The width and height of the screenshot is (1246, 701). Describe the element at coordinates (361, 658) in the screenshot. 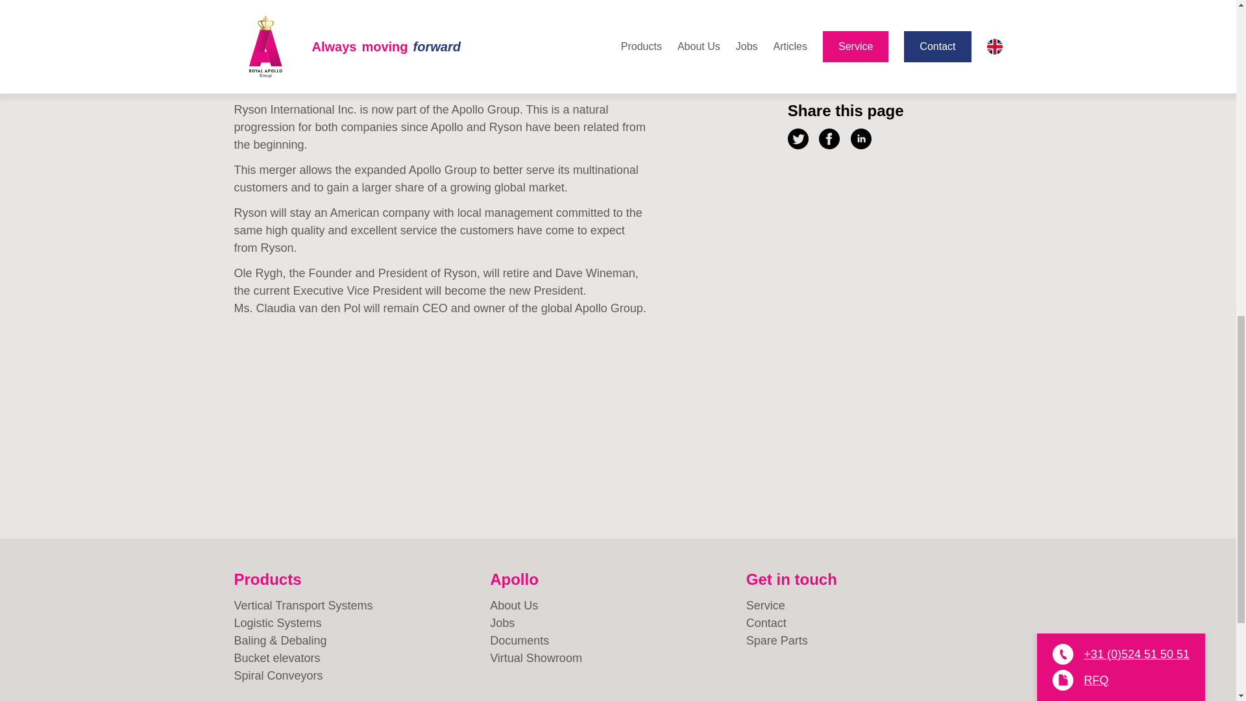

I see `Bucket elevators` at that location.